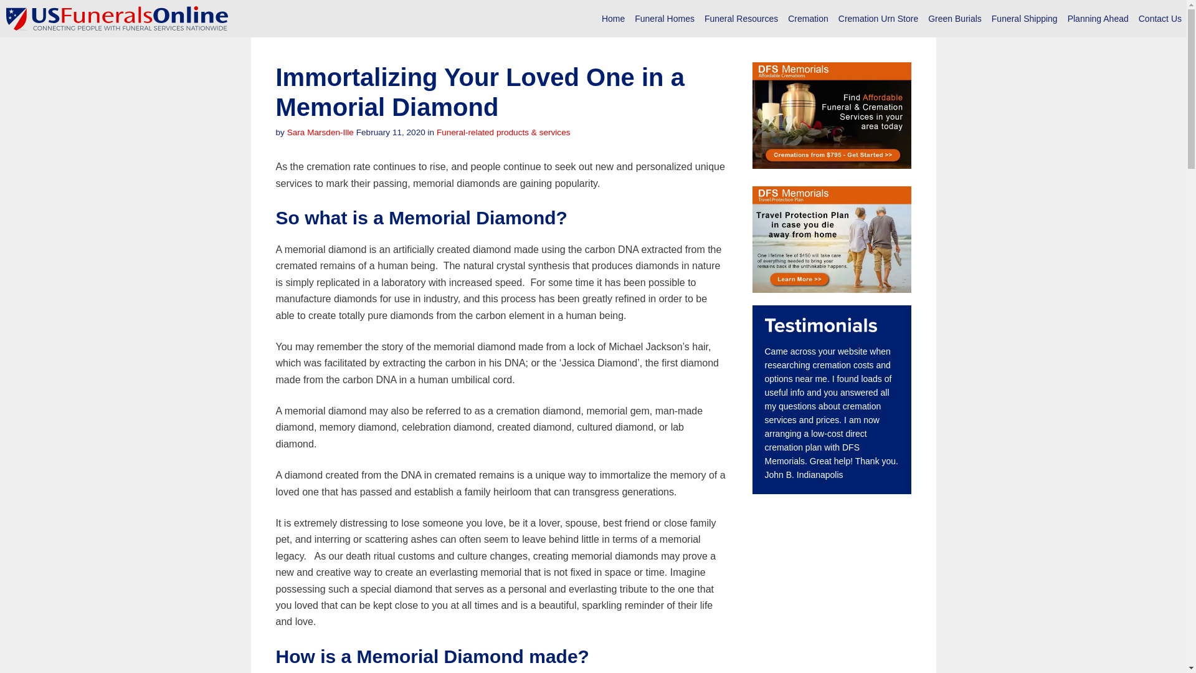 The width and height of the screenshot is (1196, 673). Describe the element at coordinates (320, 132) in the screenshot. I see `Sara Marsden-Ille` at that location.